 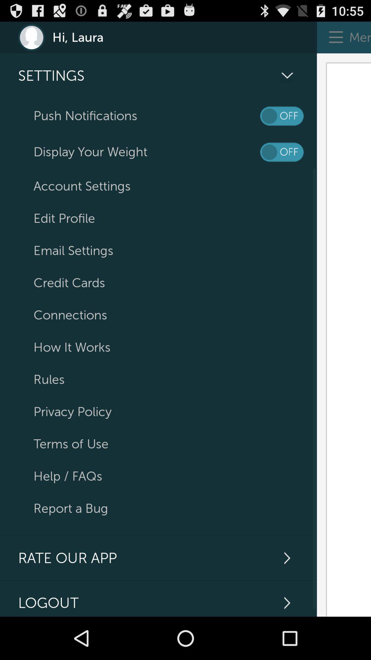 What do you see at coordinates (282, 152) in the screenshot?
I see `turn off weight display` at bounding box center [282, 152].